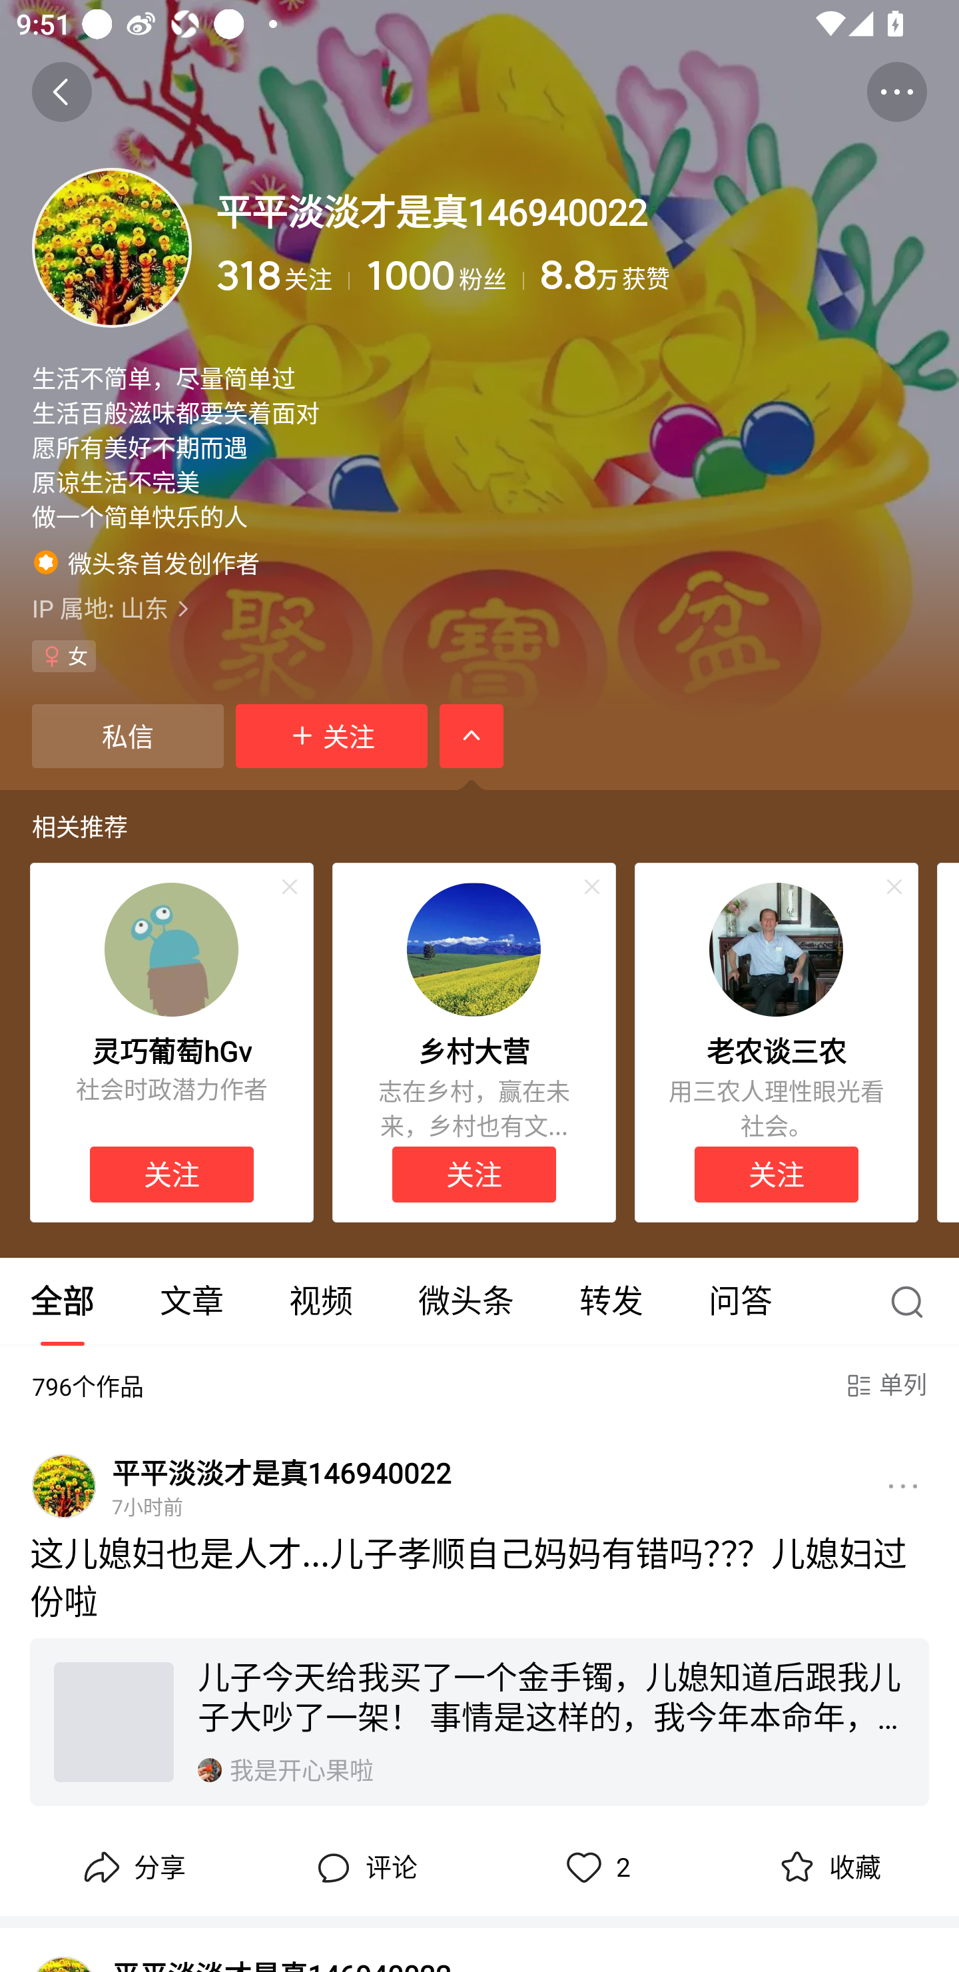 This screenshot has height=1972, width=959. What do you see at coordinates (903, 1487) in the screenshot?
I see `更多` at bounding box center [903, 1487].